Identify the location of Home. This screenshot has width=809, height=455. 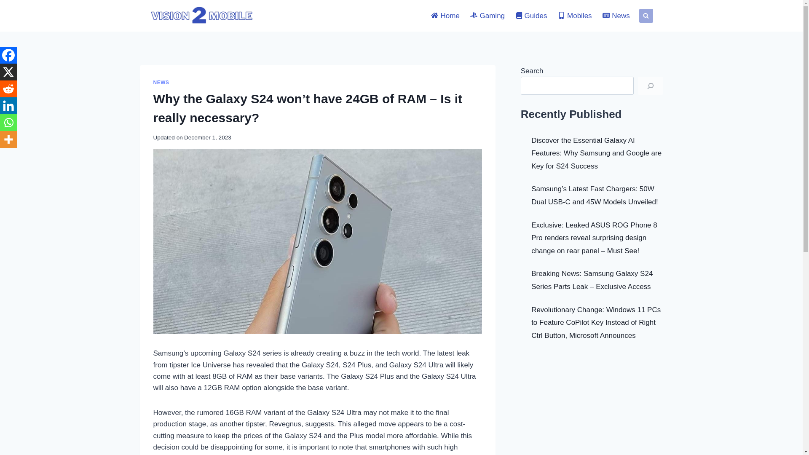
(446, 16).